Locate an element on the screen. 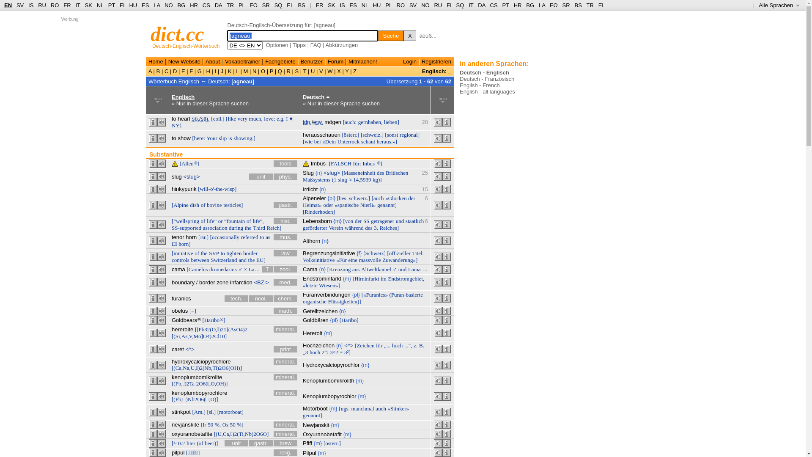 Image resolution: width=812 pixels, height=457 pixels. 0.2 is located at coordinates (181, 443).